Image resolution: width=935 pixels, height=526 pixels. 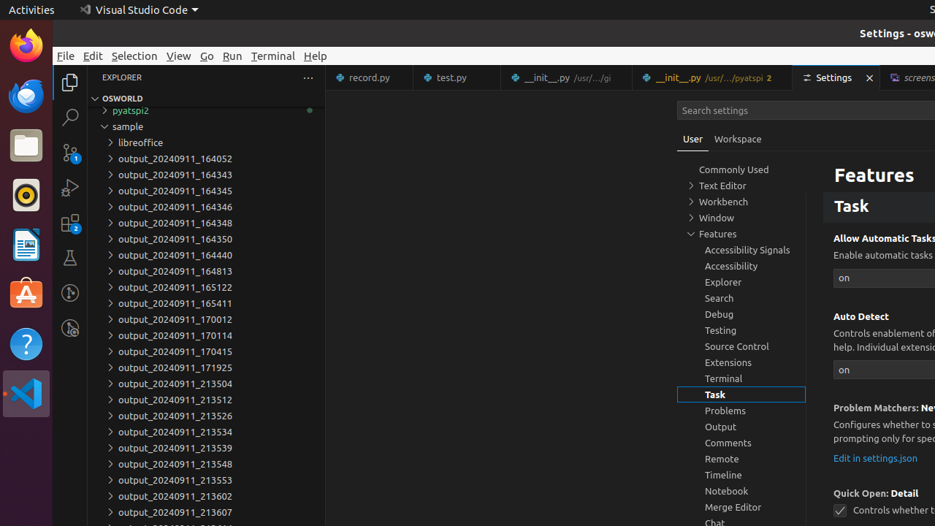 I want to click on Go, so click(x=207, y=56).